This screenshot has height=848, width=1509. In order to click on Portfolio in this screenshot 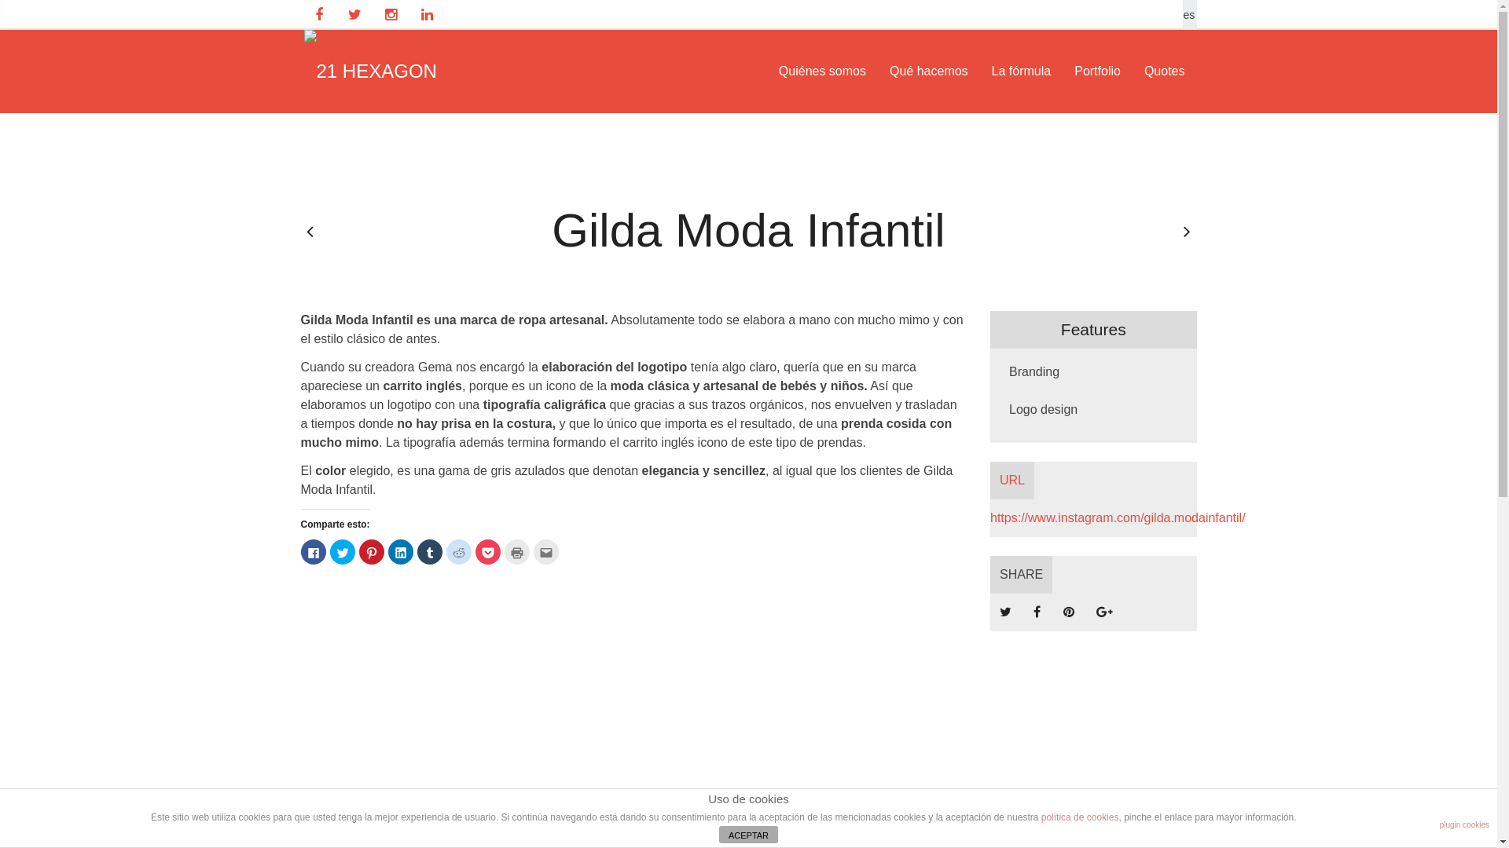, I will do `click(1097, 71)`.